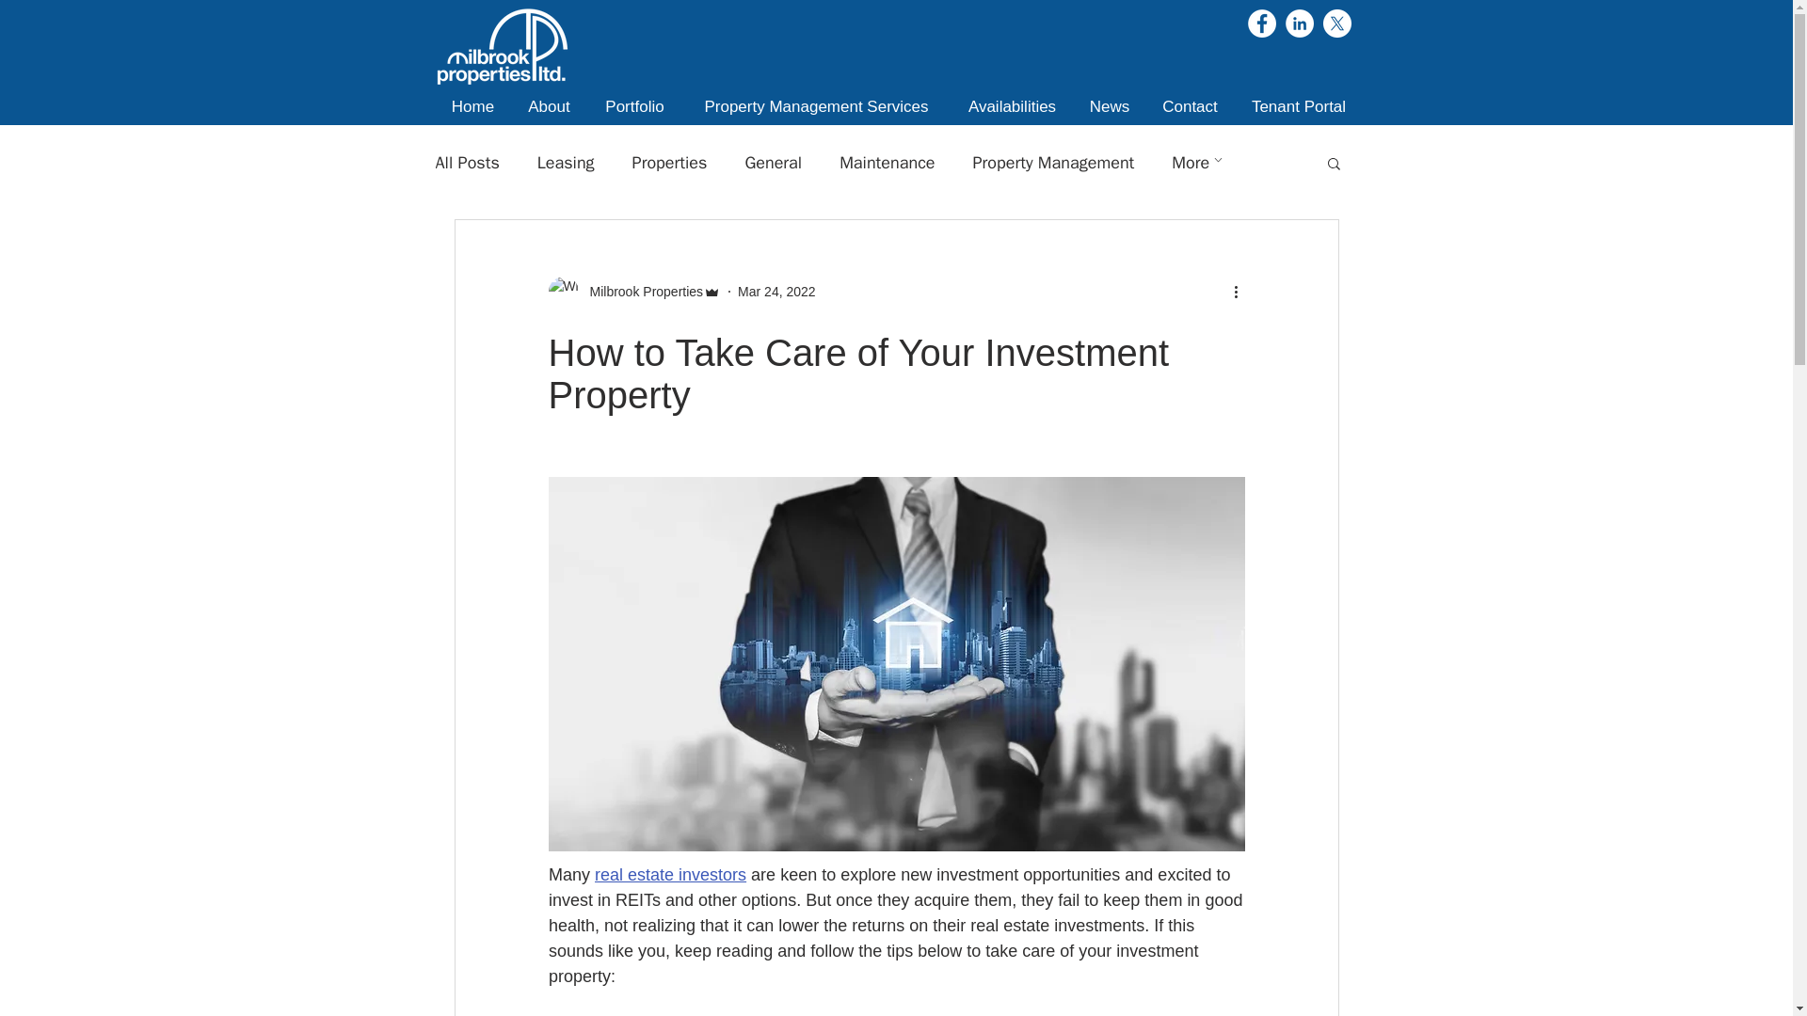 The width and height of the screenshot is (1807, 1016). Describe the element at coordinates (670, 162) in the screenshot. I see `Properties` at that location.